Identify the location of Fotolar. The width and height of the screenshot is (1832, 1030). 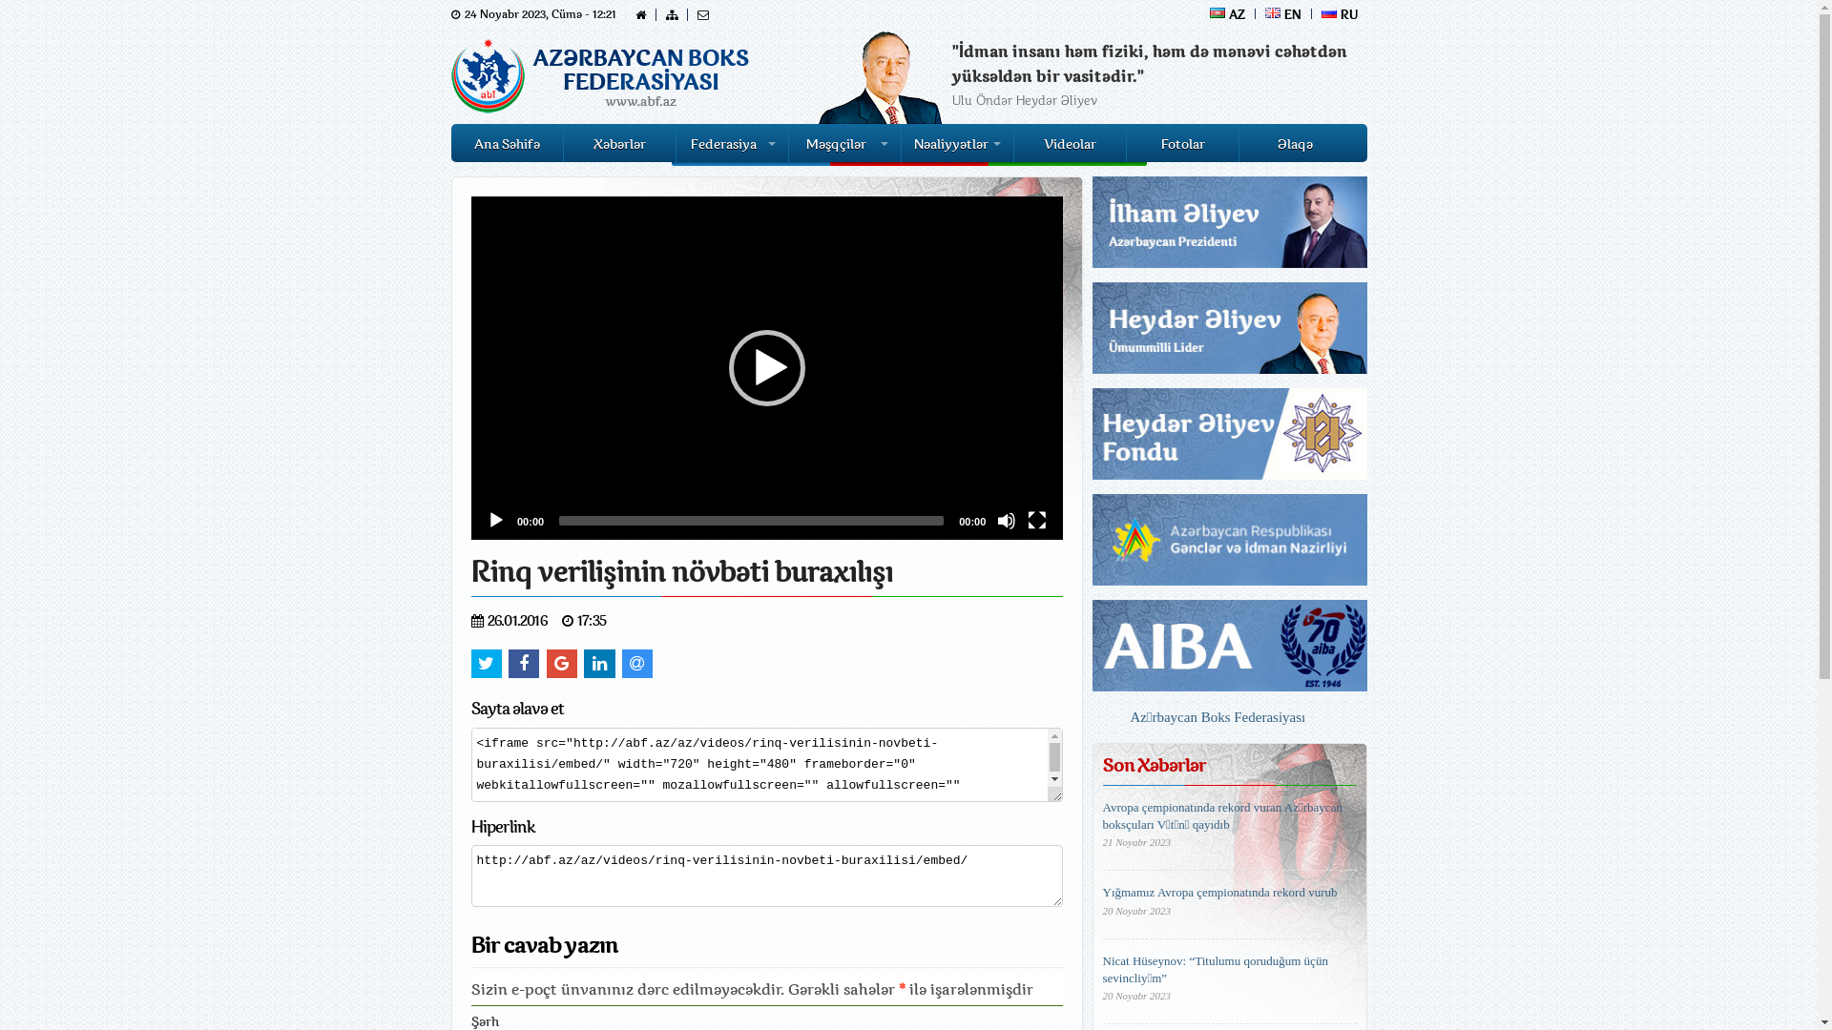
(1182, 143).